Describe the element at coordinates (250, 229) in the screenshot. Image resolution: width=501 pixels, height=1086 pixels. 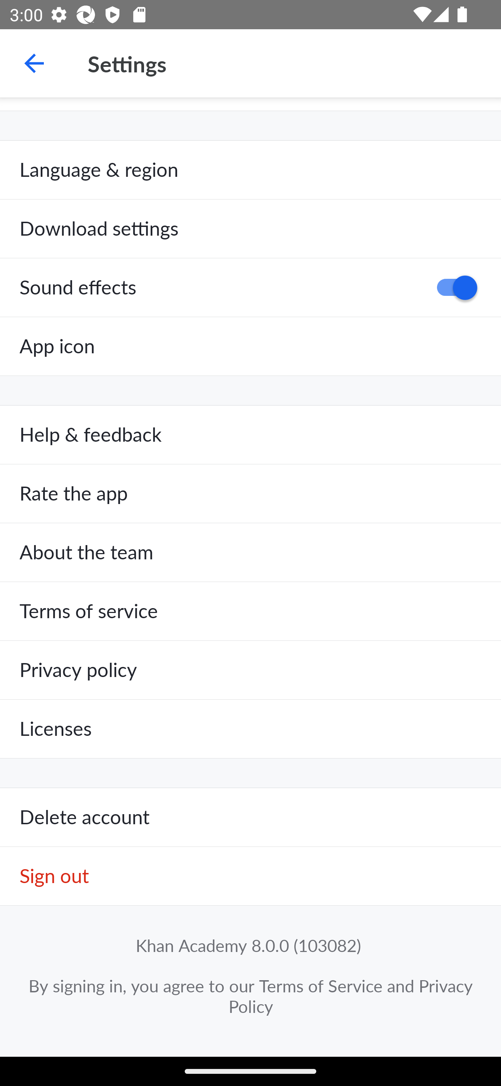
I see `Download settings` at that location.